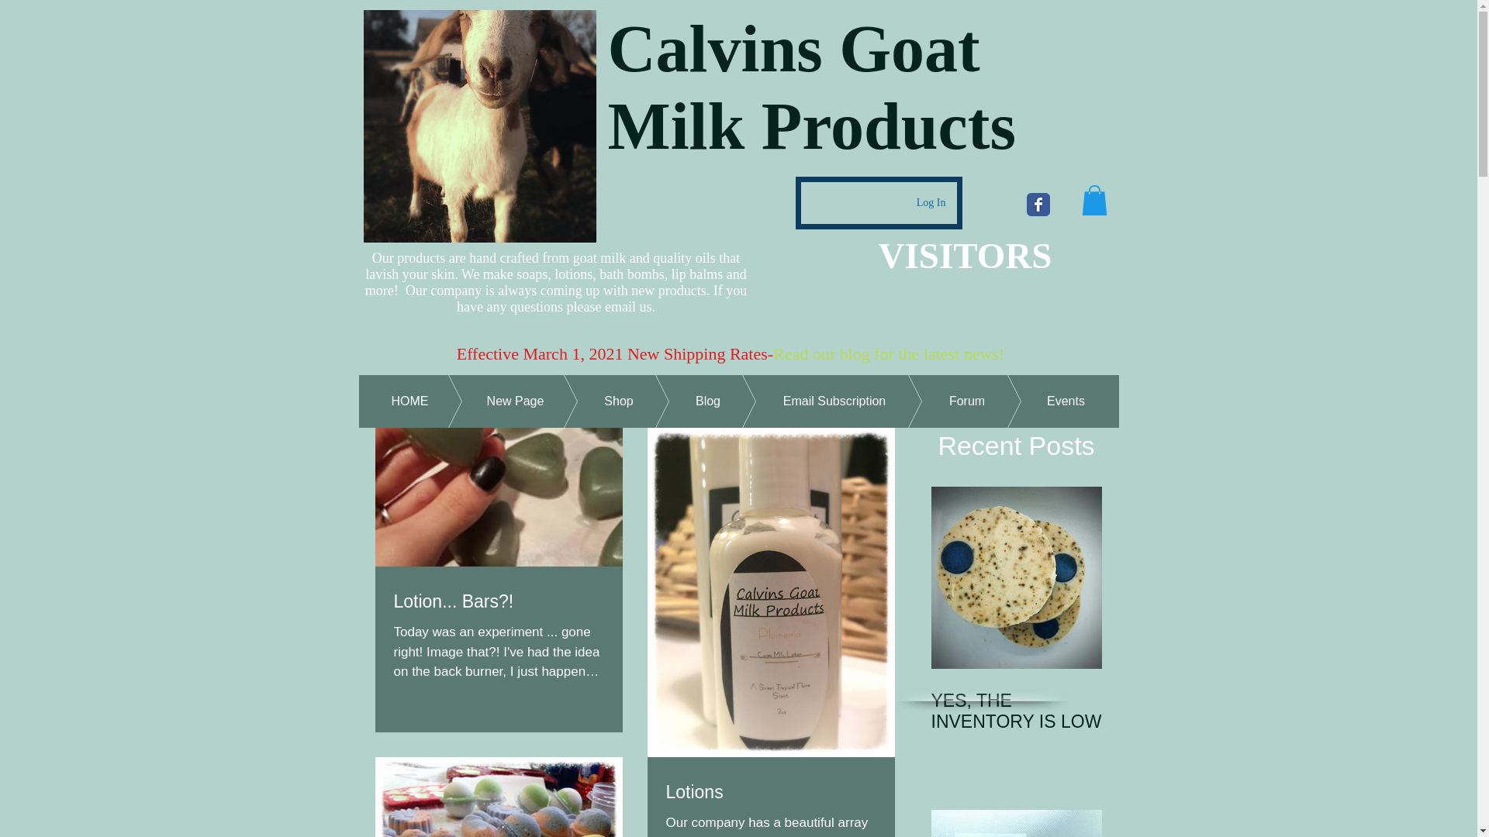 This screenshot has width=1489, height=837. I want to click on Blog, so click(684, 401).